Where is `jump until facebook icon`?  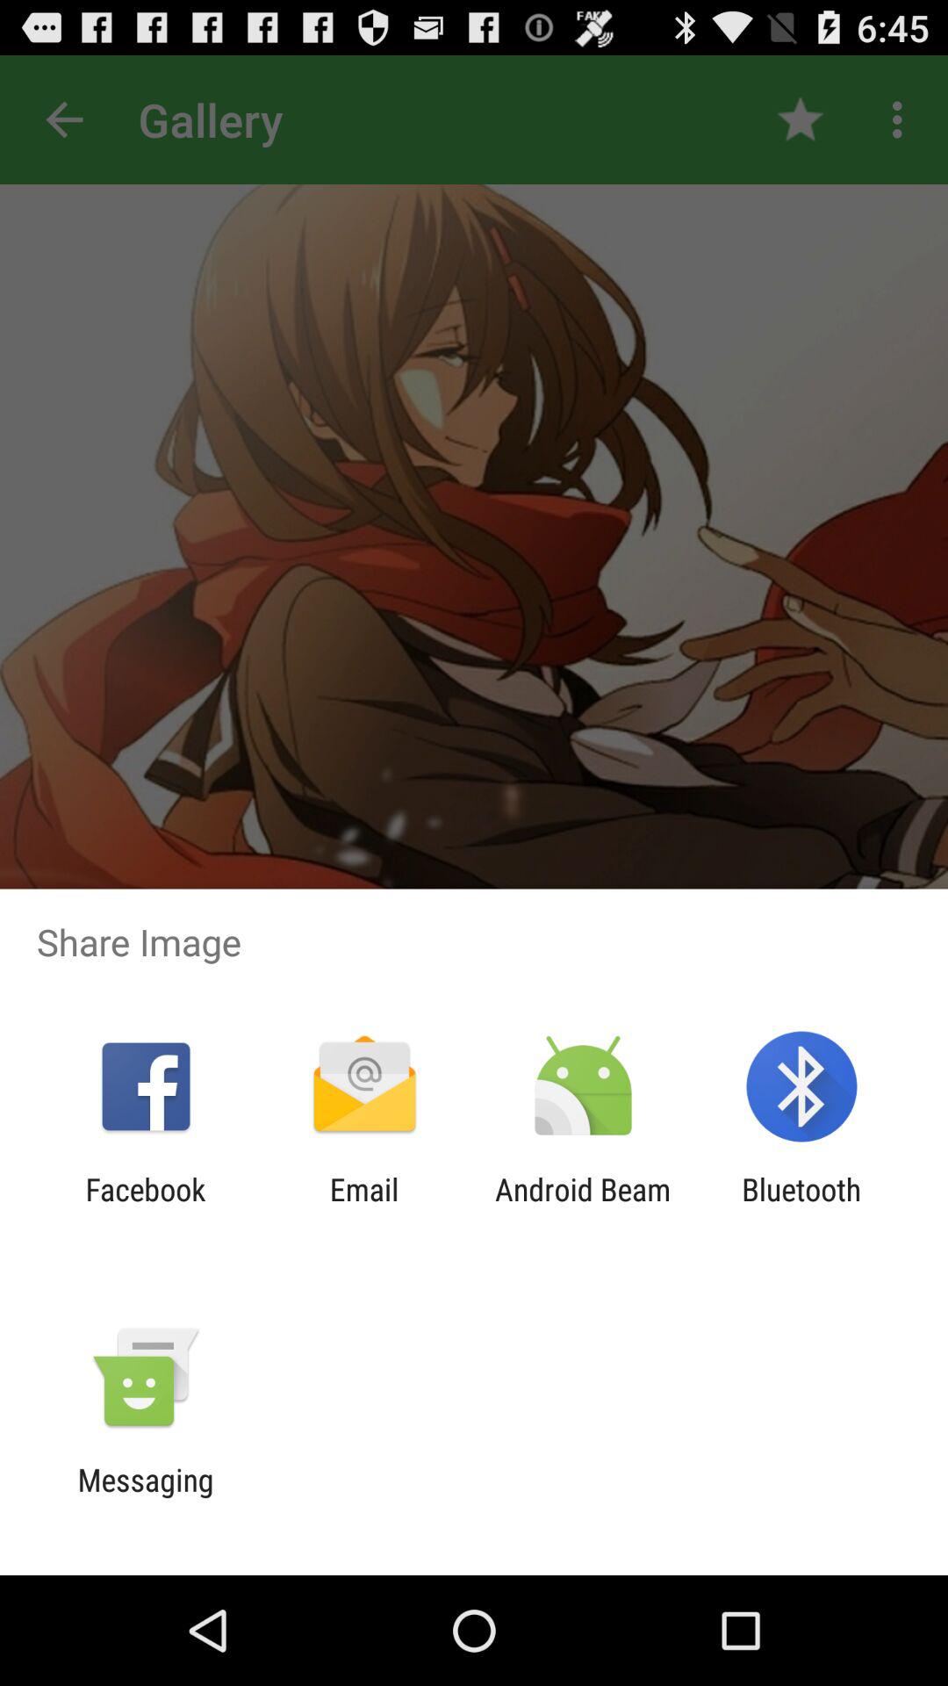 jump until facebook icon is located at coordinates (146, 1207).